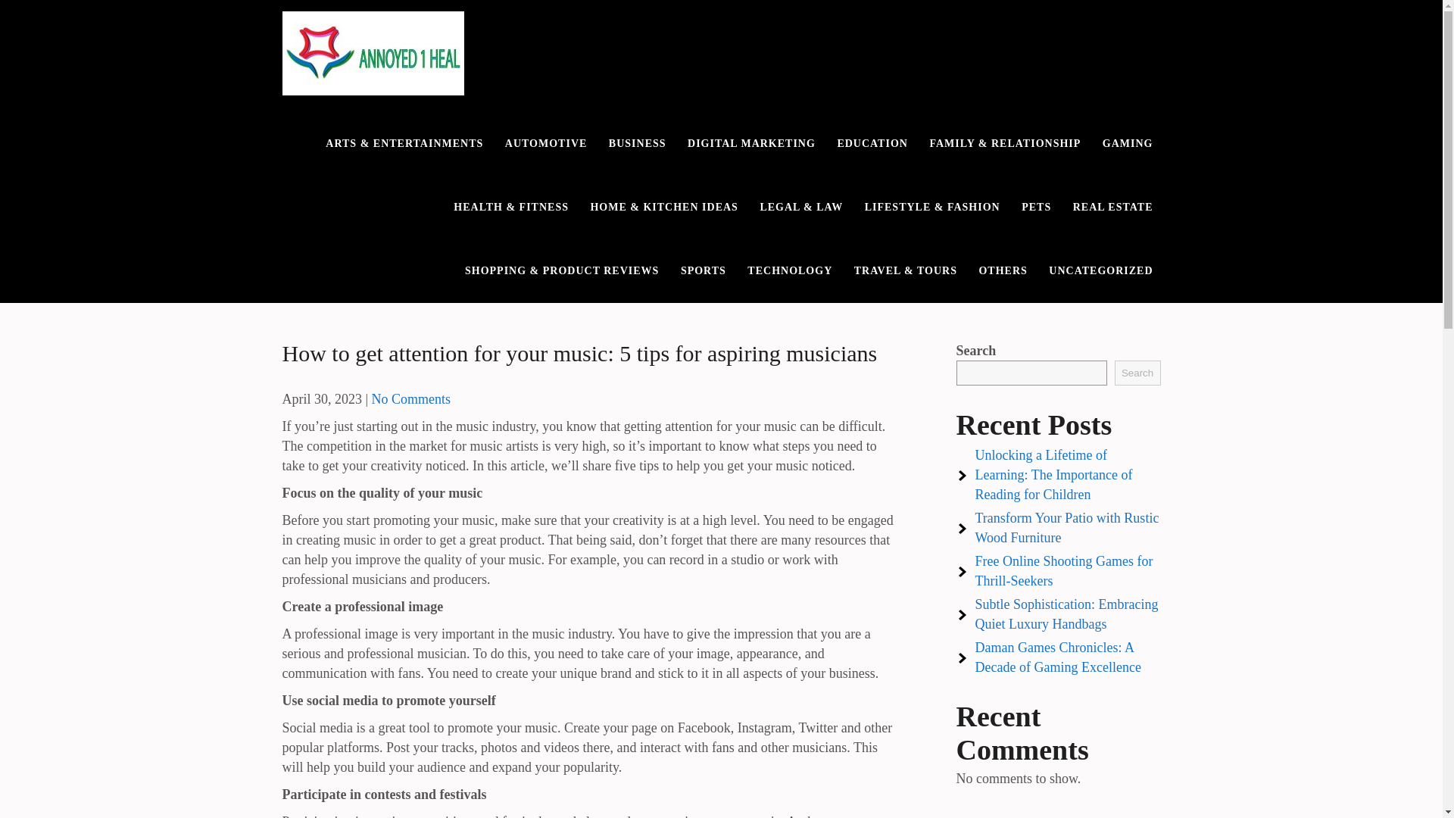 Image resolution: width=1454 pixels, height=818 pixels. What do you see at coordinates (1064, 571) in the screenshot?
I see `Free Online Shooting Games for Thrill-Seekers` at bounding box center [1064, 571].